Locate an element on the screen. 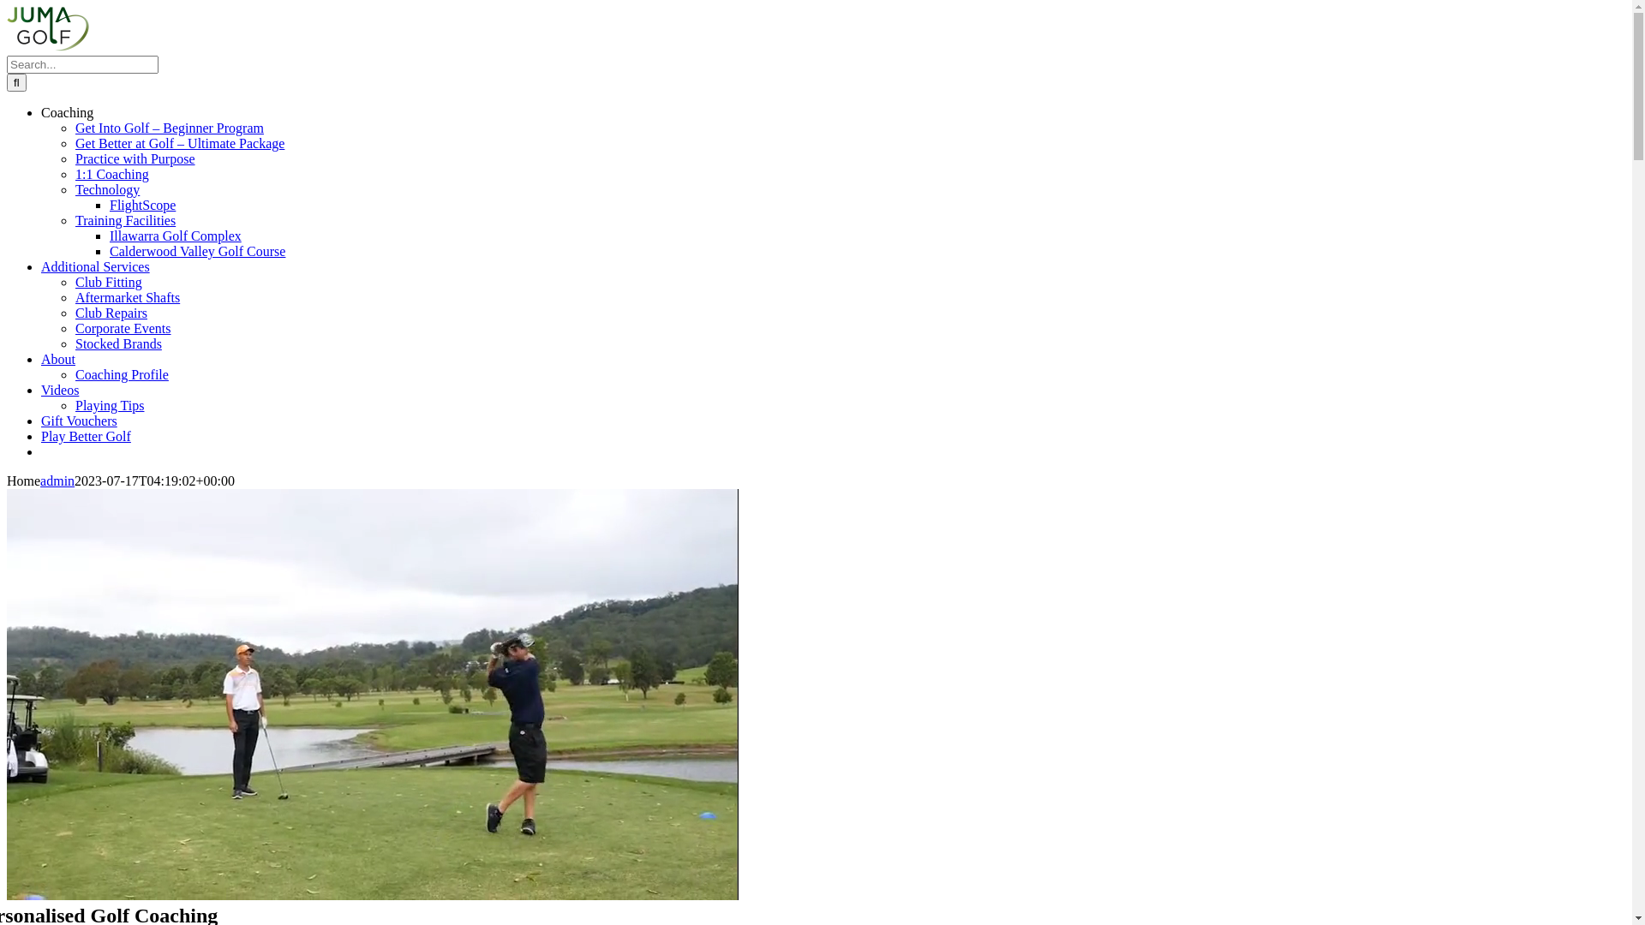  Videos is located at coordinates (60, 390).